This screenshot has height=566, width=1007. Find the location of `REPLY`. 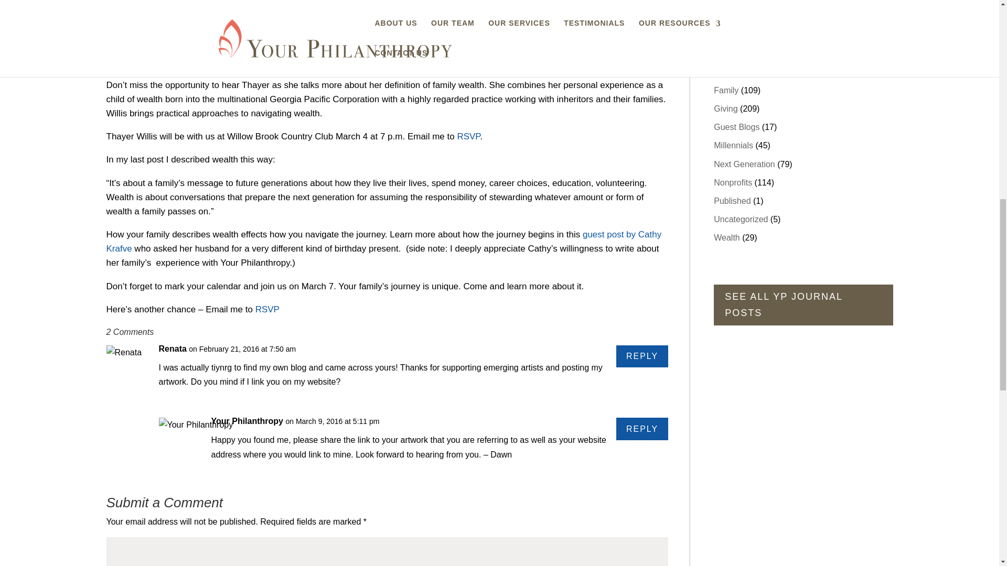

REPLY is located at coordinates (642, 429).